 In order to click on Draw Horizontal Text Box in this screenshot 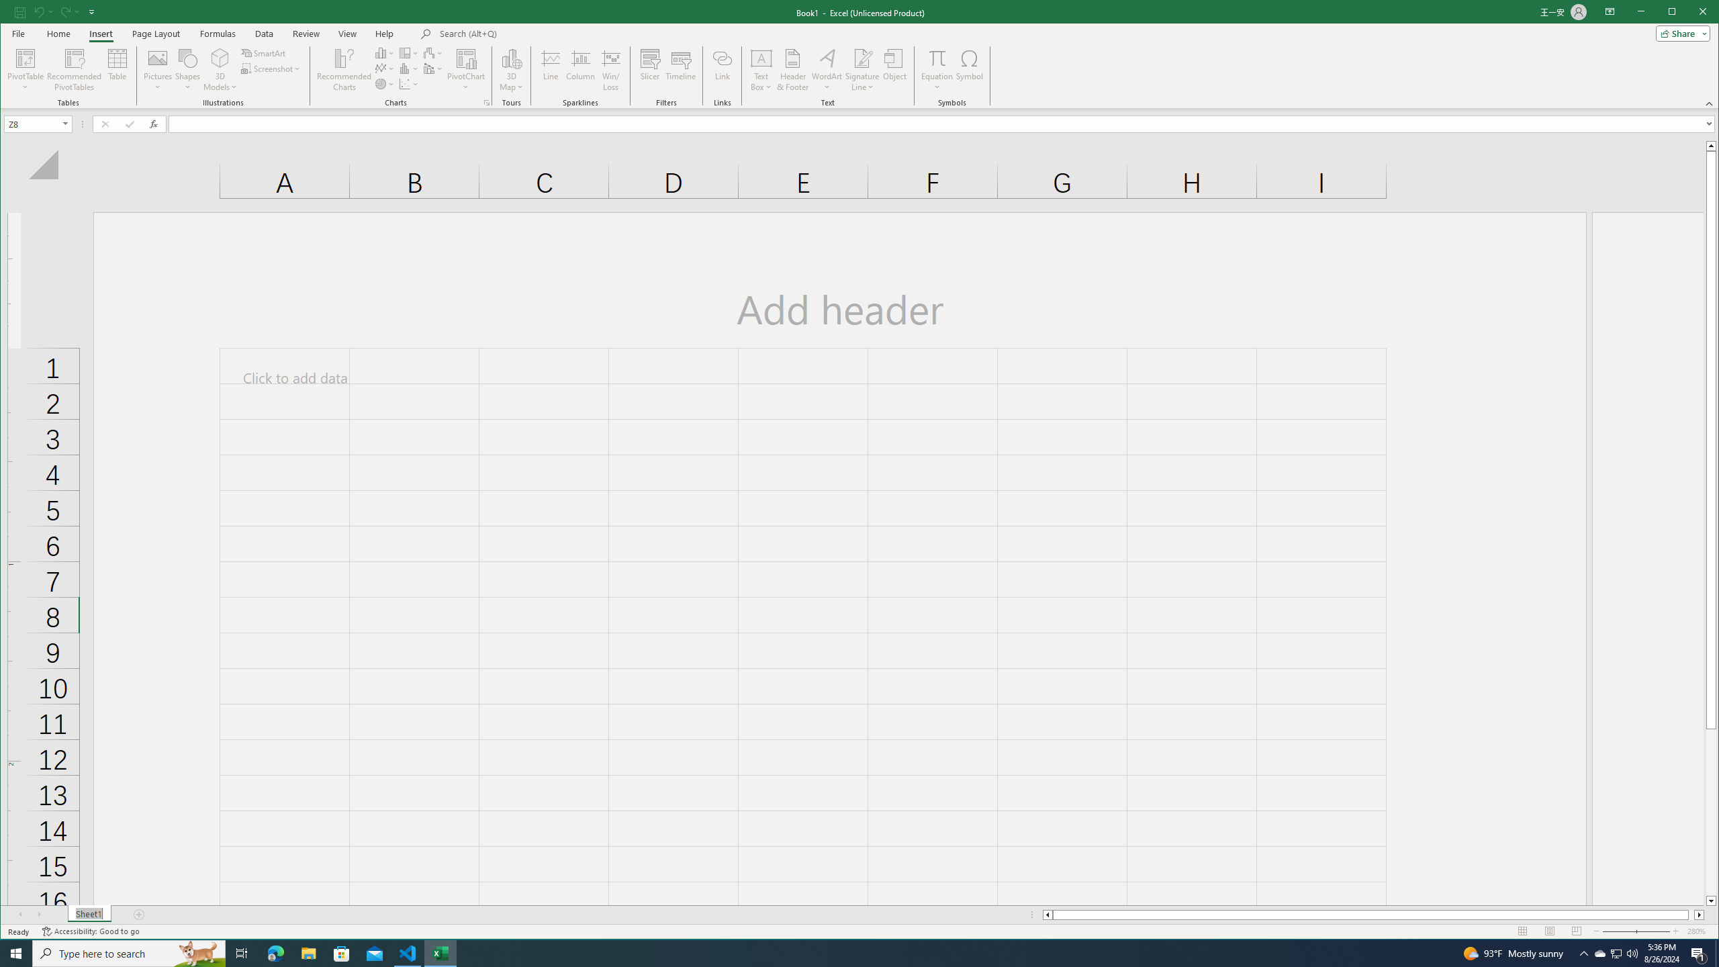, I will do `click(761, 58)`.